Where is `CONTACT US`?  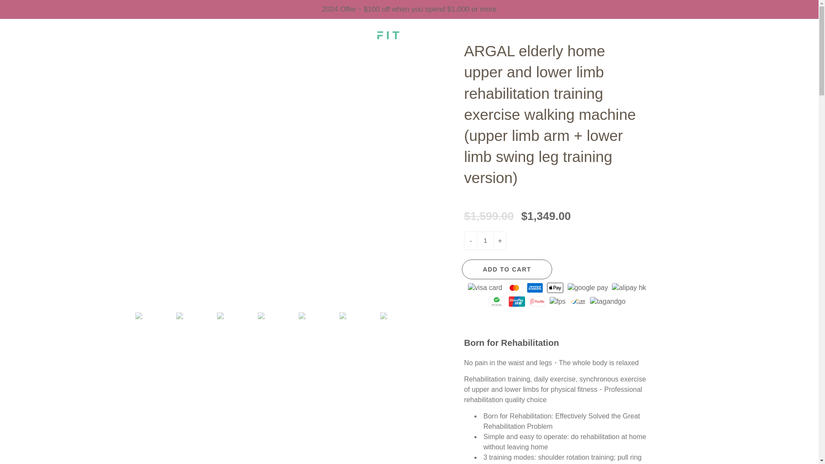 CONTACT US is located at coordinates (680, 62).